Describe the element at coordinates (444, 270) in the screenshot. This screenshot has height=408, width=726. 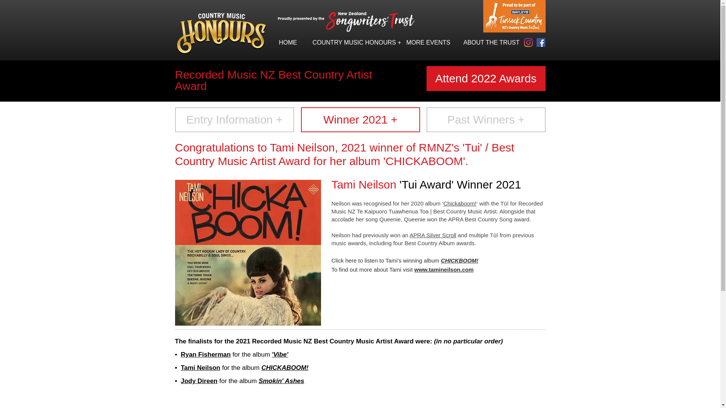
I see `www.tamineilson.com` at that location.